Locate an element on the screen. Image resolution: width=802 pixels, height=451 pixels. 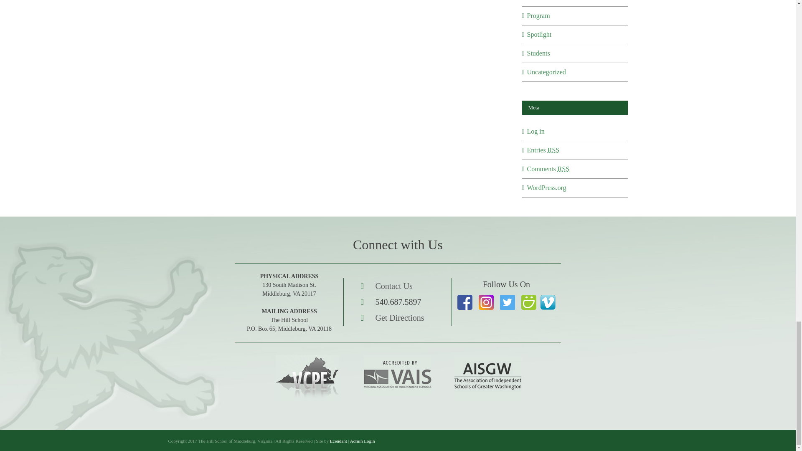
SmugMug is located at coordinates (528, 296).